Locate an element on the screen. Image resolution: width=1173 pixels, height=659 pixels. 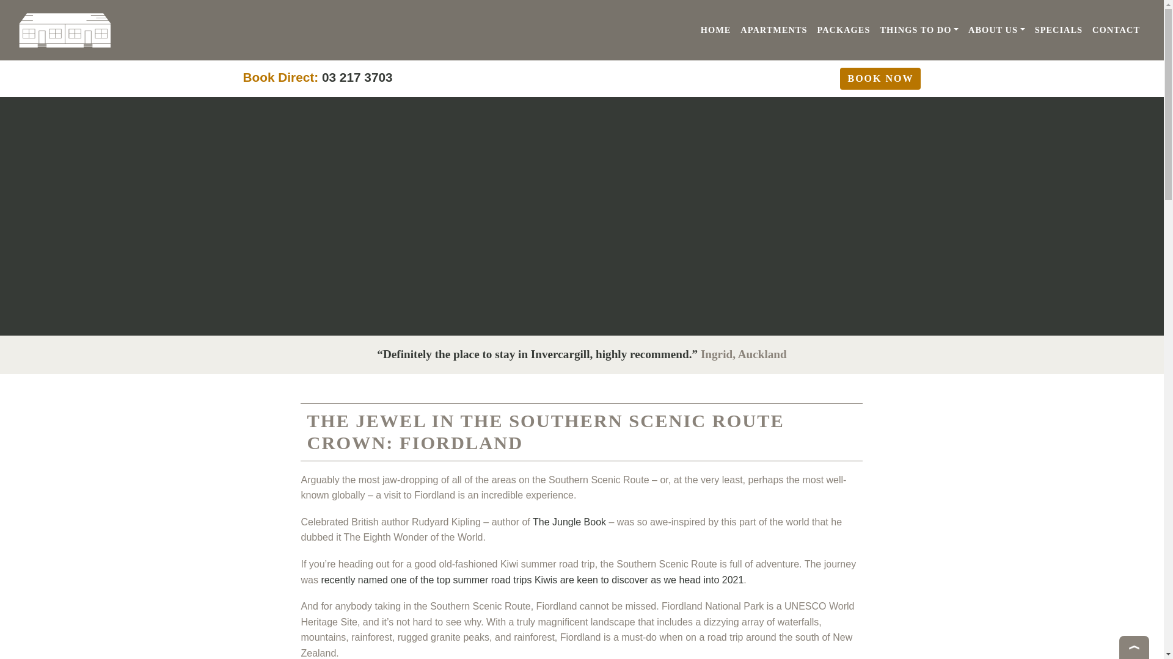
SPECIALS is located at coordinates (1058, 31).